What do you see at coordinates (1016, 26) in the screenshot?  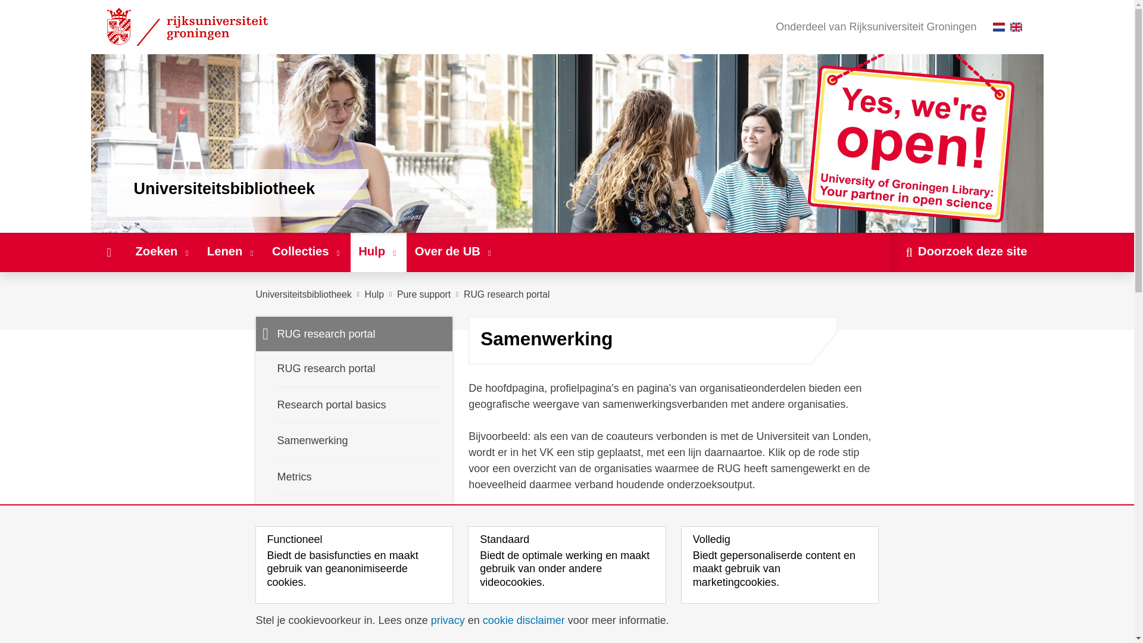 I see `English` at bounding box center [1016, 26].